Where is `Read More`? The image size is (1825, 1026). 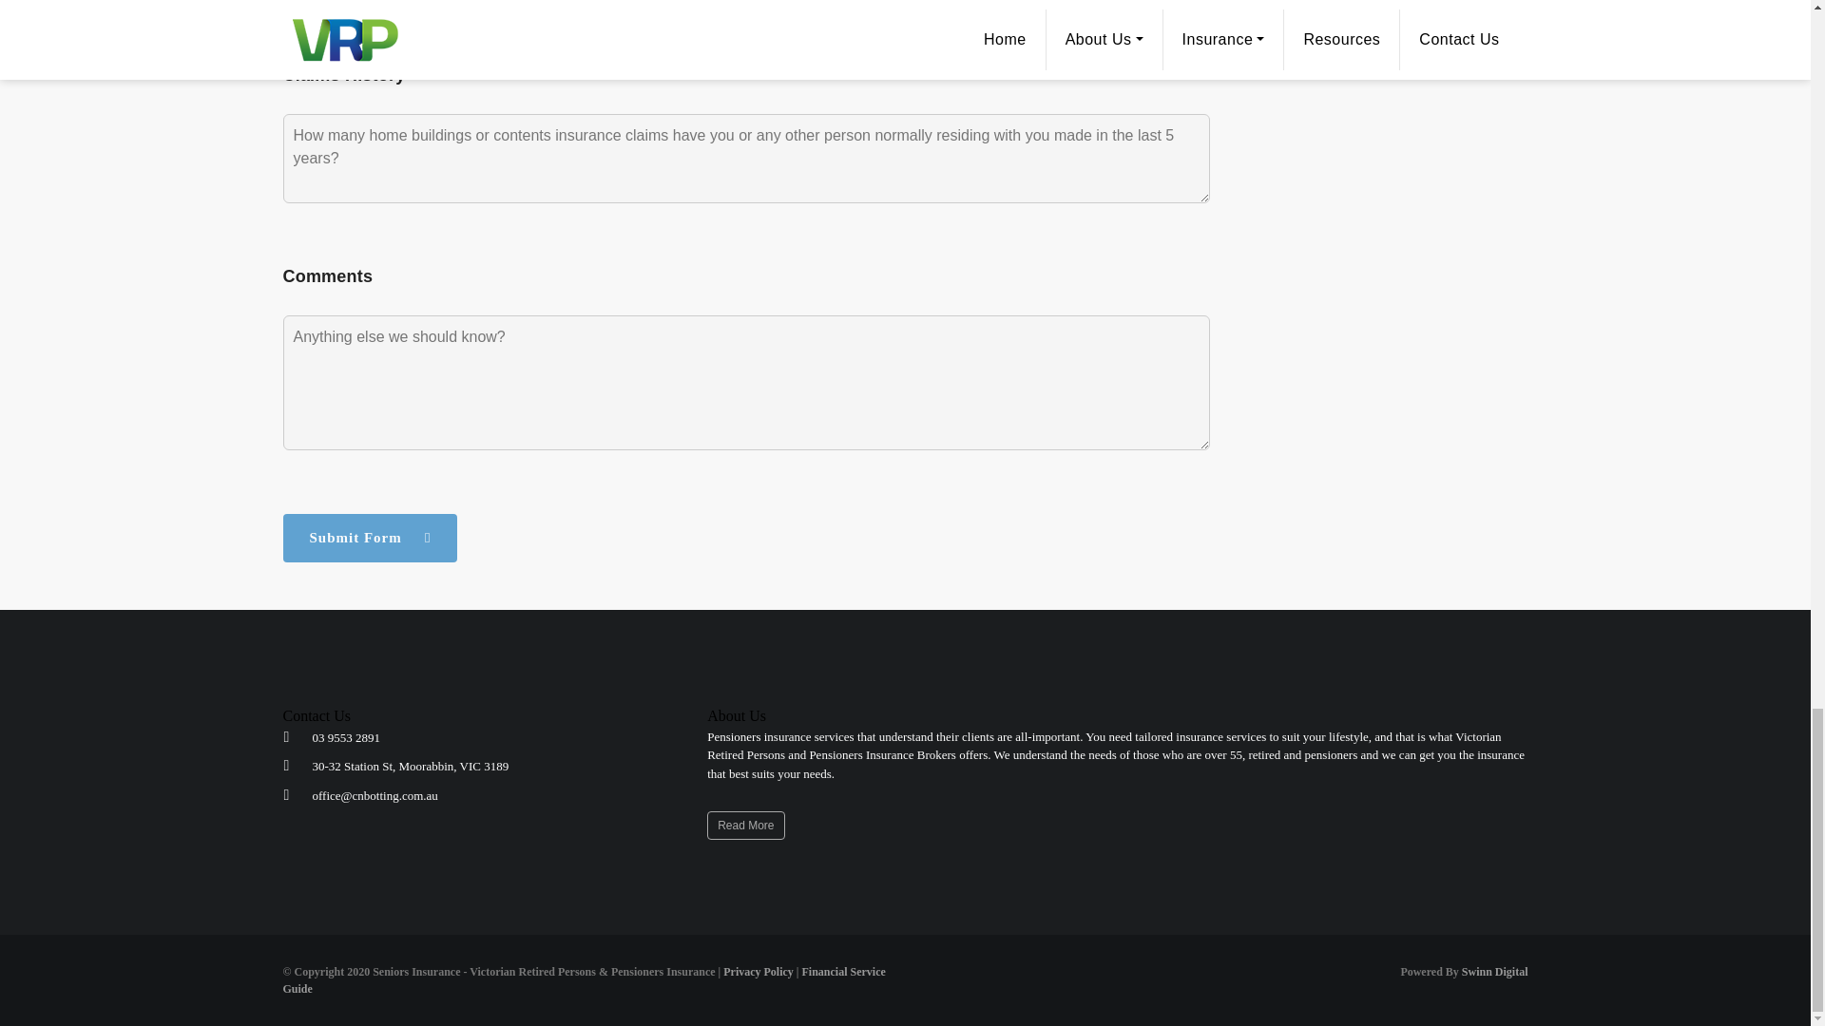
Read More is located at coordinates (745, 826).